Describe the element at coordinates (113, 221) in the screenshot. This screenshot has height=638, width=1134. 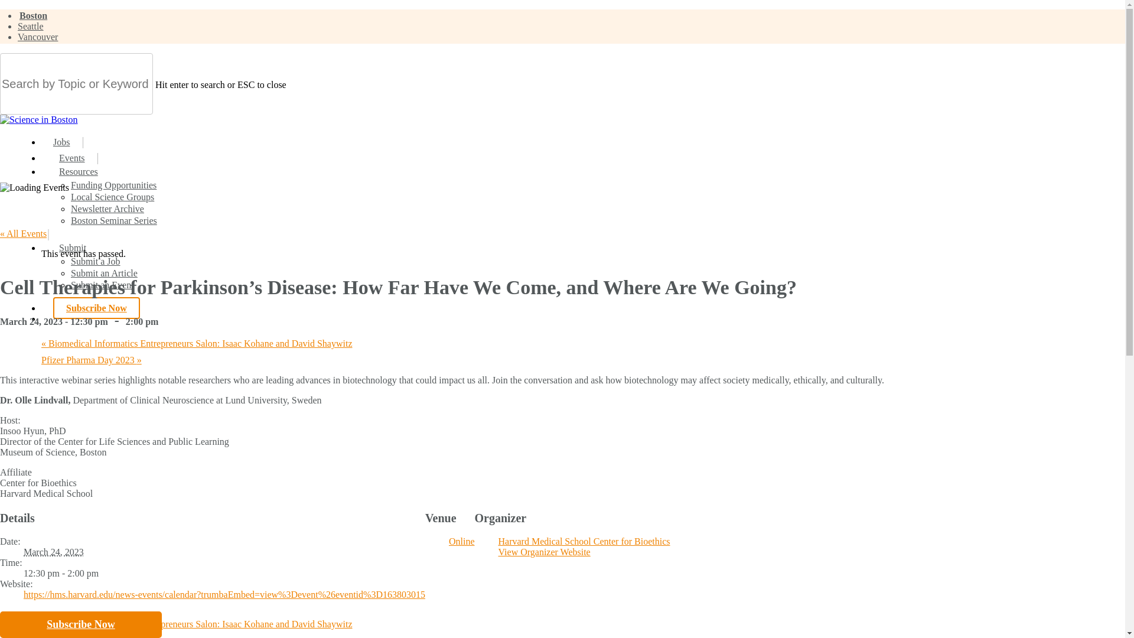
I see `Boston Seminar Series` at that location.